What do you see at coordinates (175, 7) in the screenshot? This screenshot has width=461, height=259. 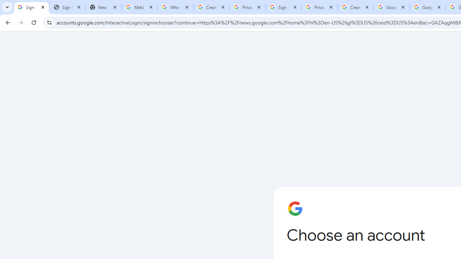 I see `Who is my administrator? - Google Account Help` at bounding box center [175, 7].